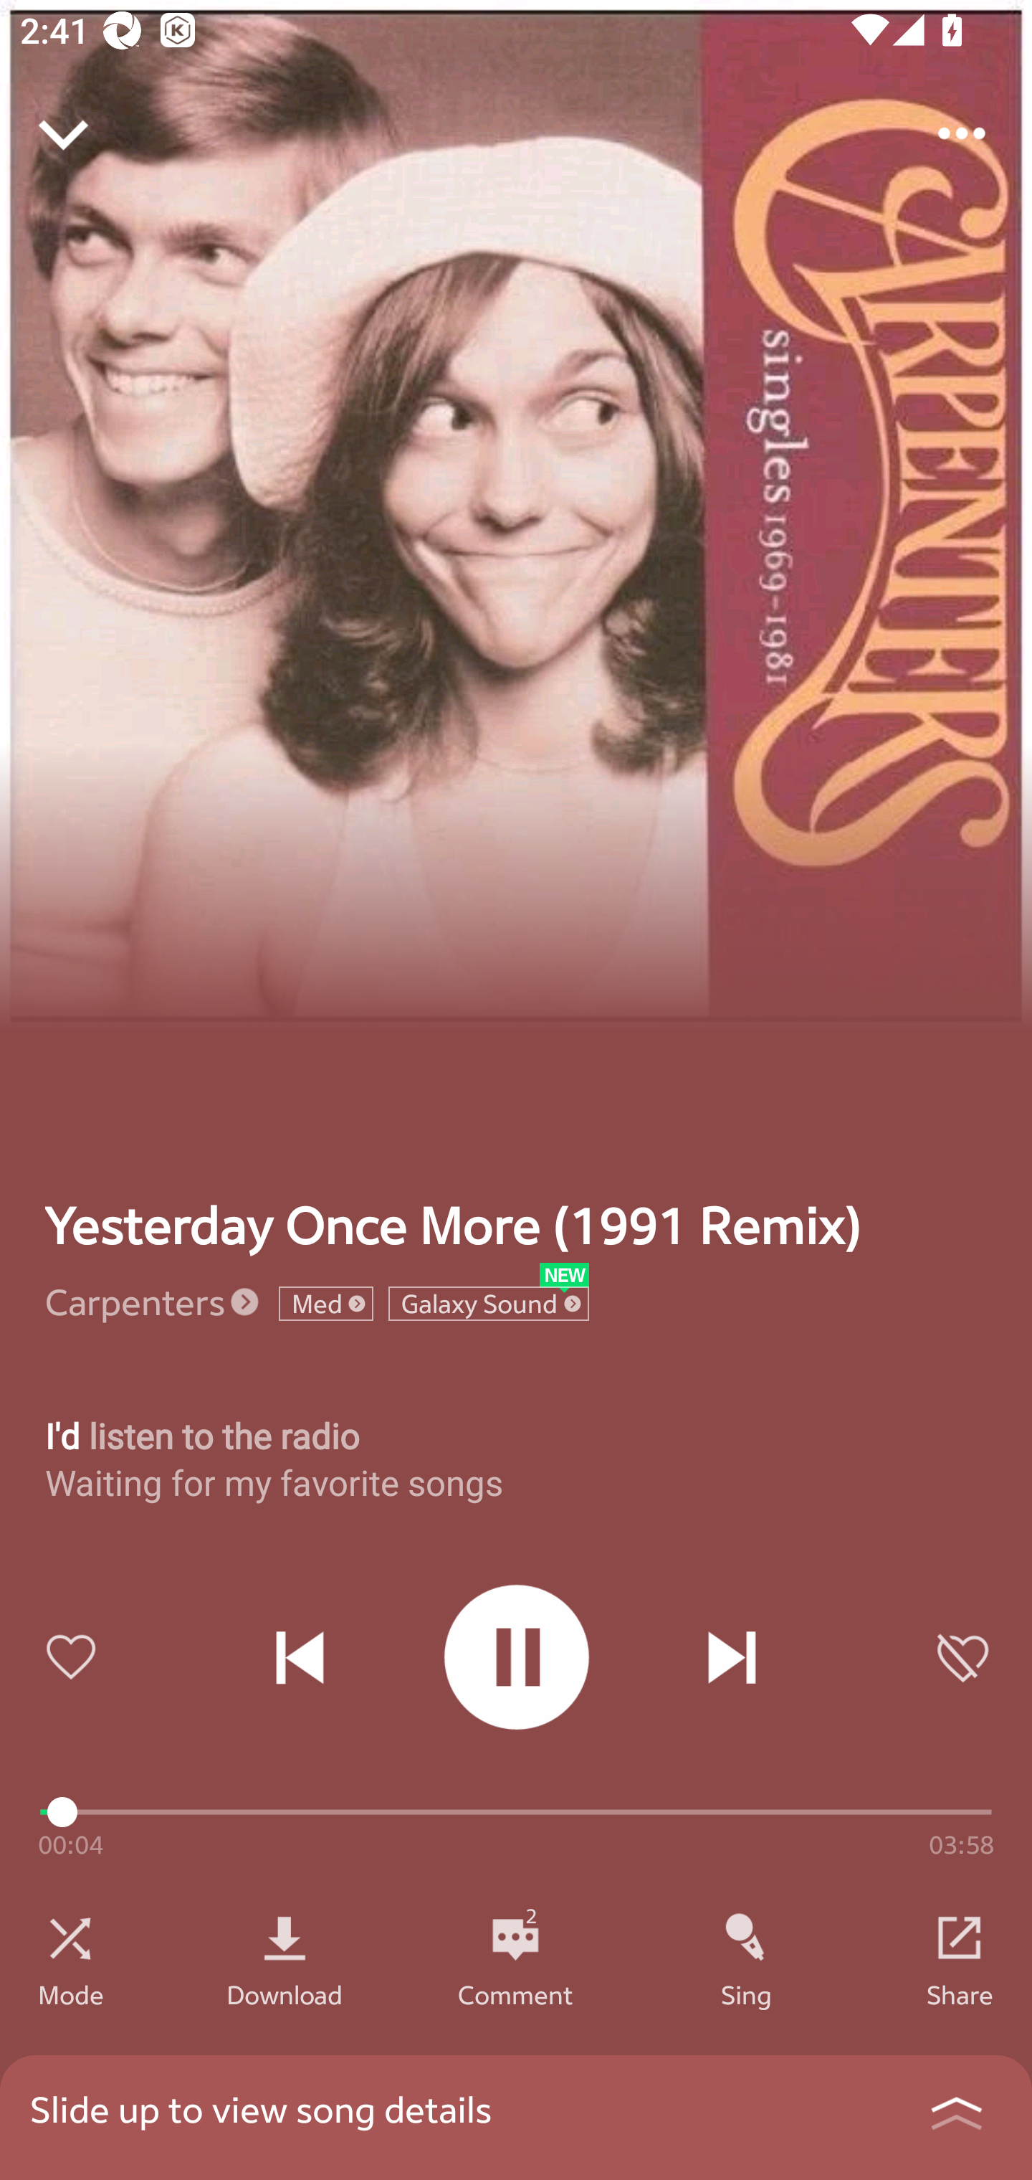 The image size is (1032, 2180). What do you see at coordinates (747, 1994) in the screenshot?
I see `Sing` at bounding box center [747, 1994].